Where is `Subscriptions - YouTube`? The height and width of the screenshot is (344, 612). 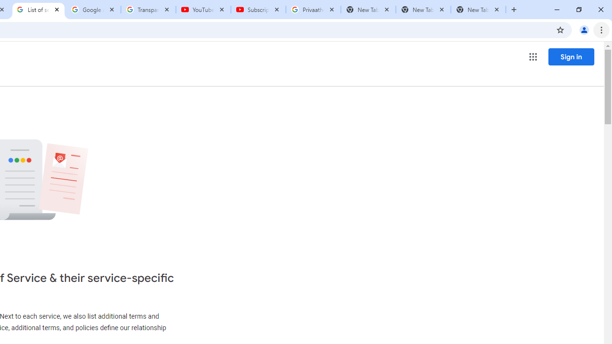 Subscriptions - YouTube is located at coordinates (258, 10).